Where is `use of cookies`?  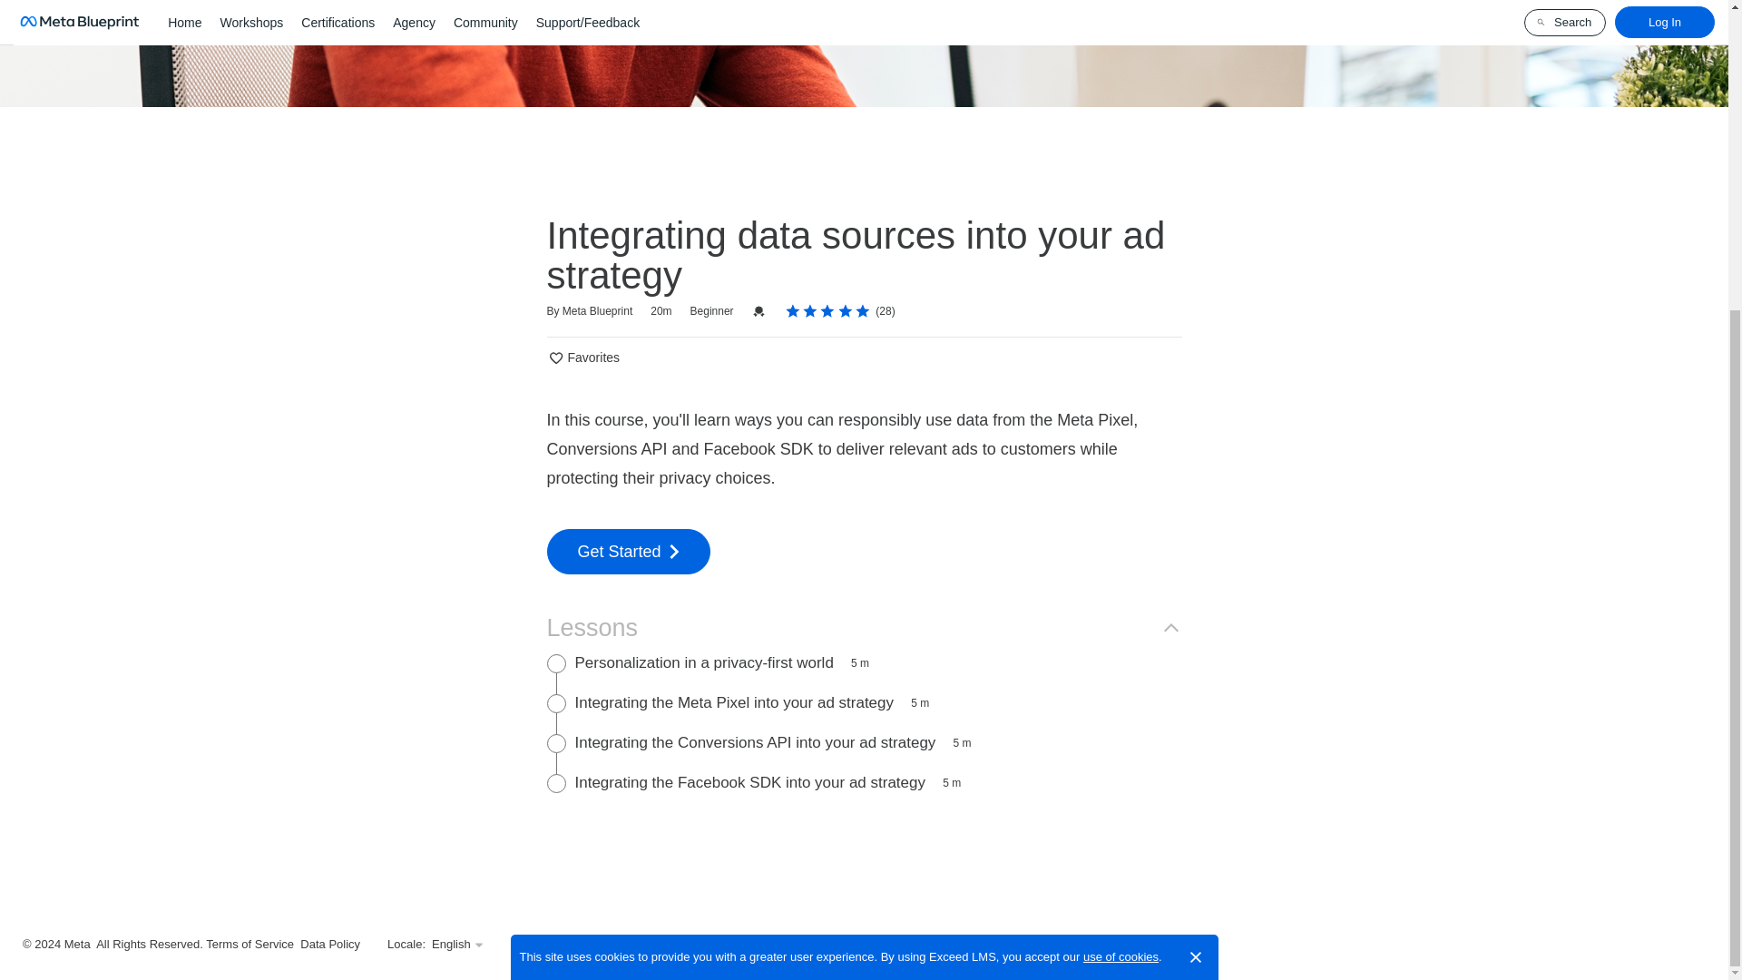
use of cookies is located at coordinates (1121, 514).